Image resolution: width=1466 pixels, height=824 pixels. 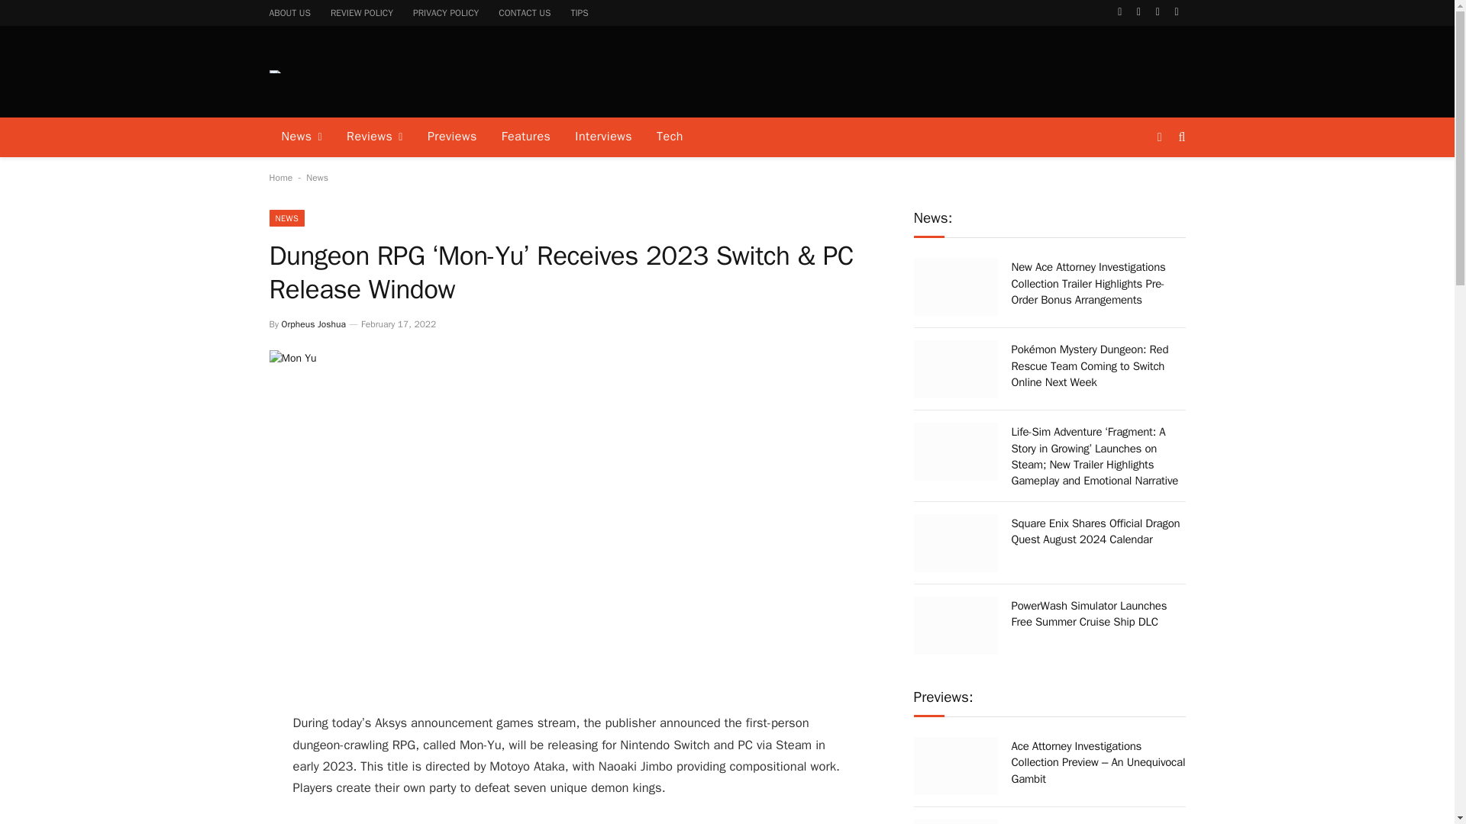 I want to click on Interviews, so click(x=603, y=137).